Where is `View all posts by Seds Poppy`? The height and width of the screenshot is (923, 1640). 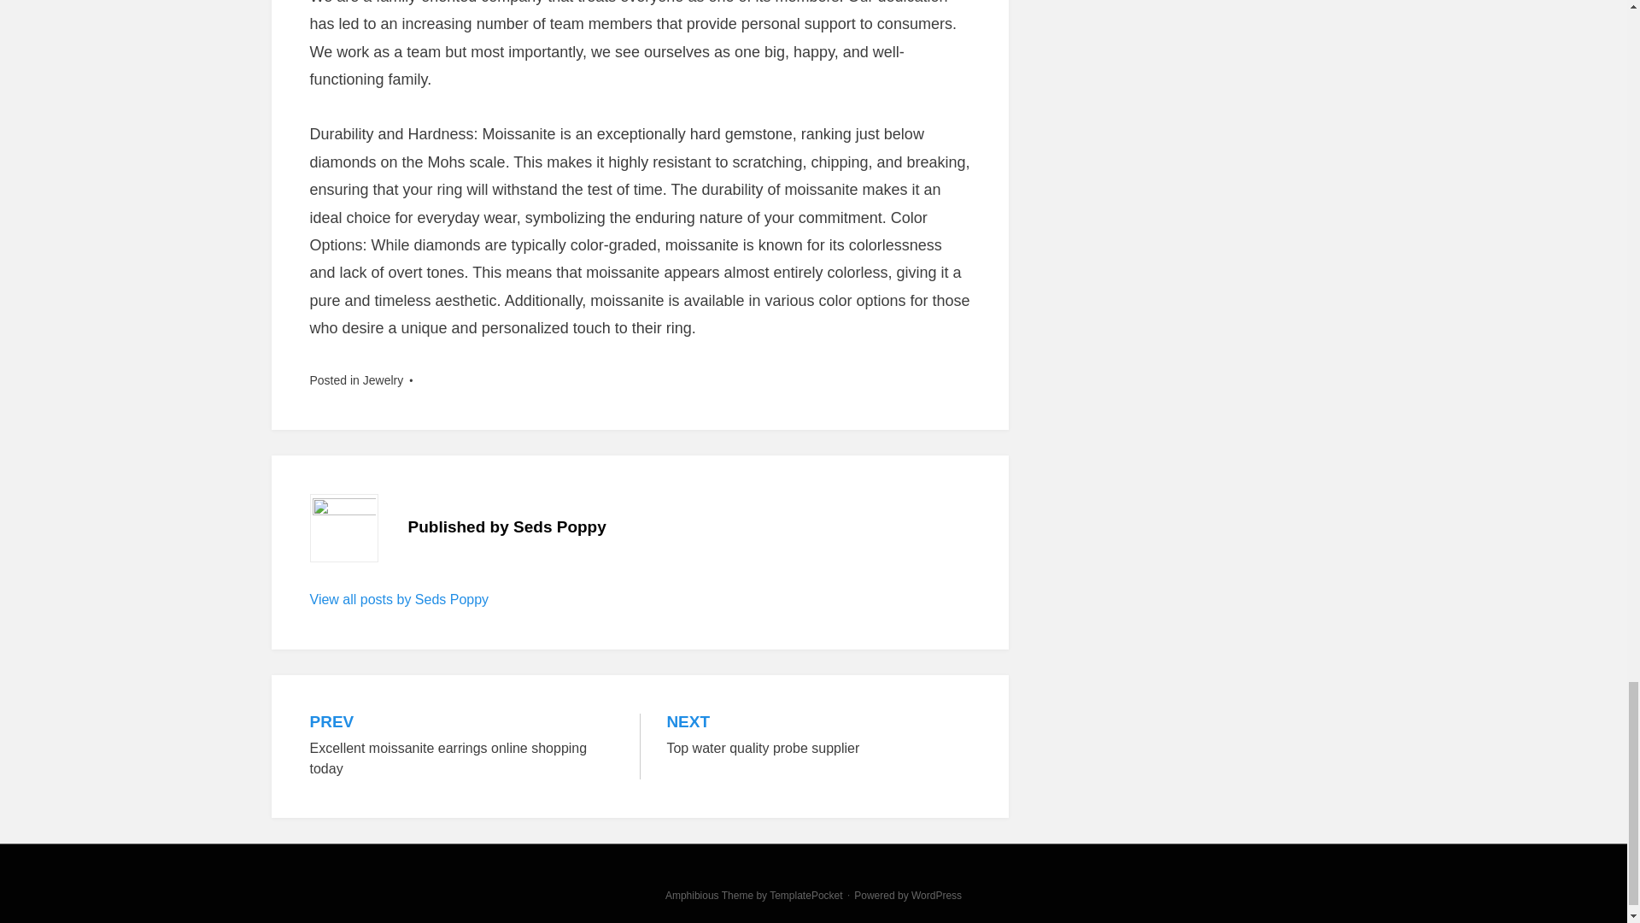 View all posts by Seds Poppy is located at coordinates (399, 599).